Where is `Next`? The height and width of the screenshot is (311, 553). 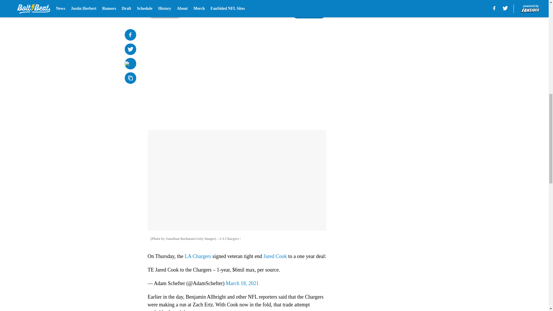
Next is located at coordinates (309, 12).